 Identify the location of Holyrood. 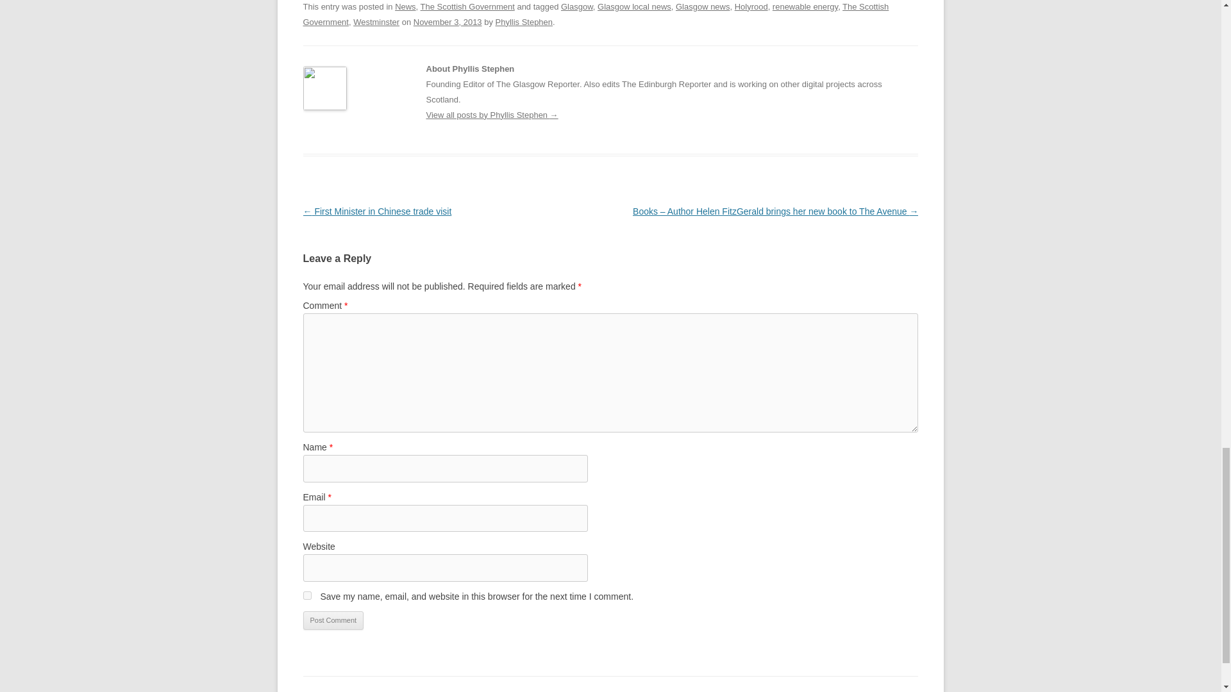
(751, 6).